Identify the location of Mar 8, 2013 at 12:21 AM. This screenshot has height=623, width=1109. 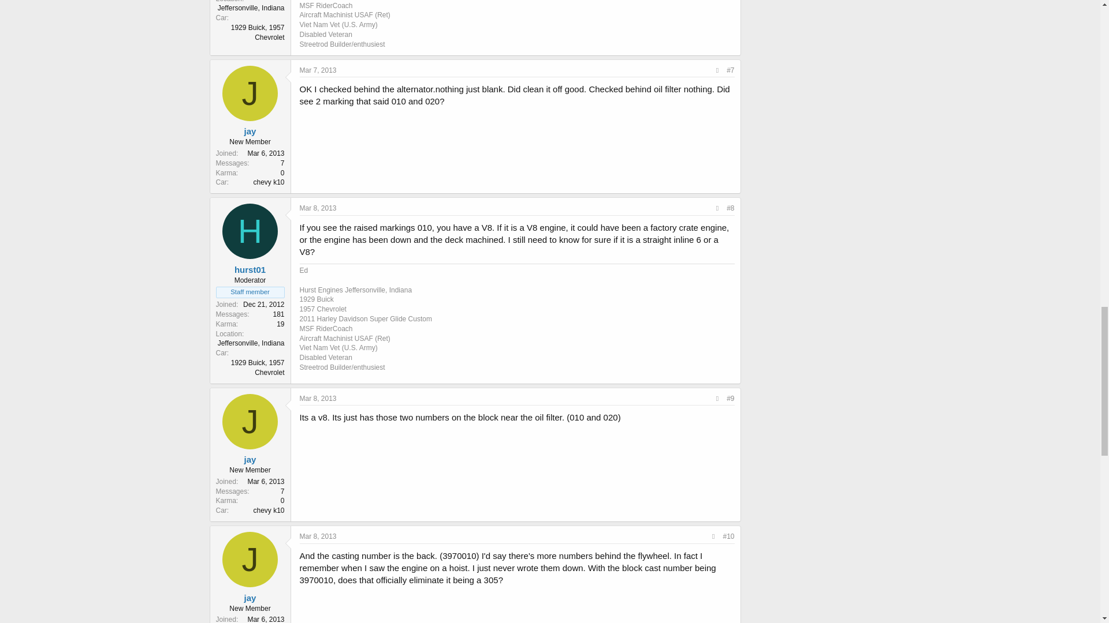
(318, 208).